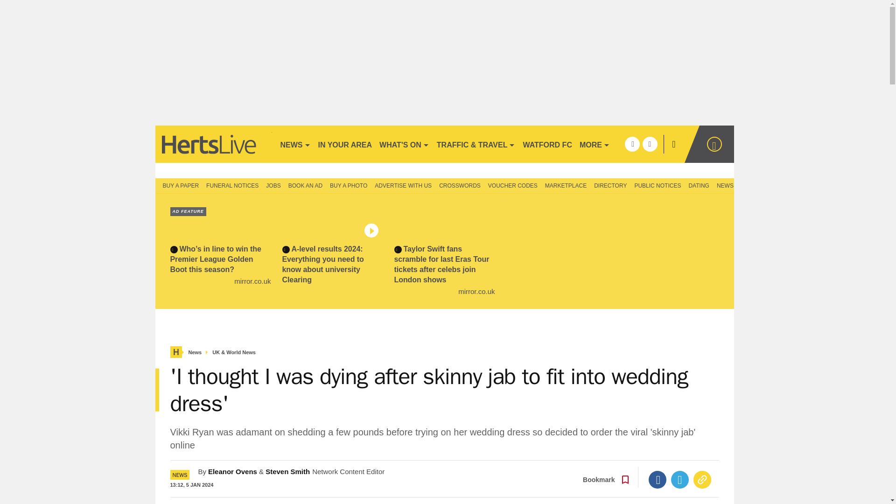 The width and height of the screenshot is (896, 504). What do you see at coordinates (658, 479) in the screenshot?
I see `Facebook` at bounding box center [658, 479].